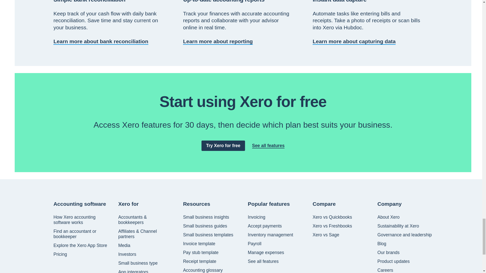 The image size is (486, 273). I want to click on See all features, so click(268, 146).